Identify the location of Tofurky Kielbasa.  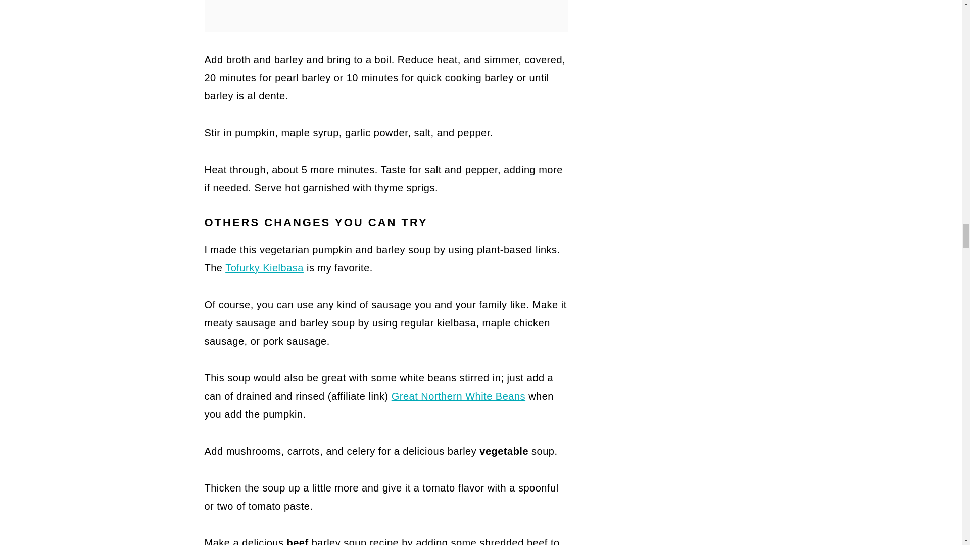
(264, 267).